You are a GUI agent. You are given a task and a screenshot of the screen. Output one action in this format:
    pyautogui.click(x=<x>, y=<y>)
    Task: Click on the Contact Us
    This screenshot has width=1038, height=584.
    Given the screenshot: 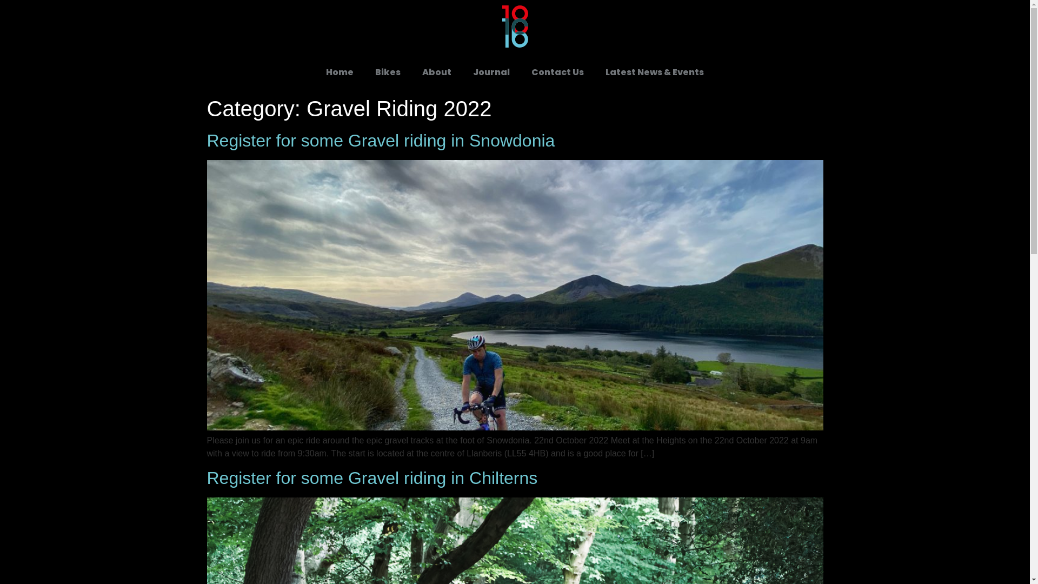 What is the action you would take?
    pyautogui.click(x=558, y=72)
    